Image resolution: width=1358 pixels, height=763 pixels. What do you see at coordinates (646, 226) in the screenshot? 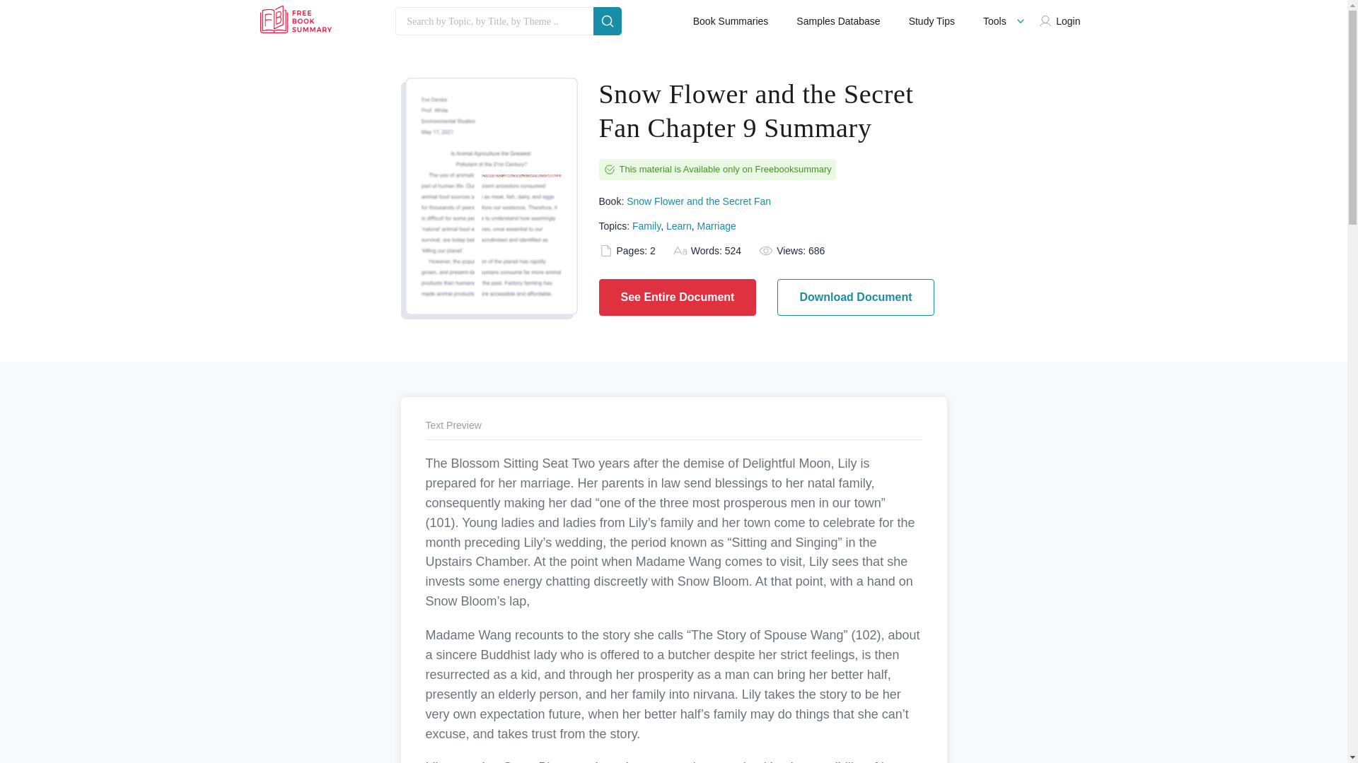
I see `Family` at bounding box center [646, 226].